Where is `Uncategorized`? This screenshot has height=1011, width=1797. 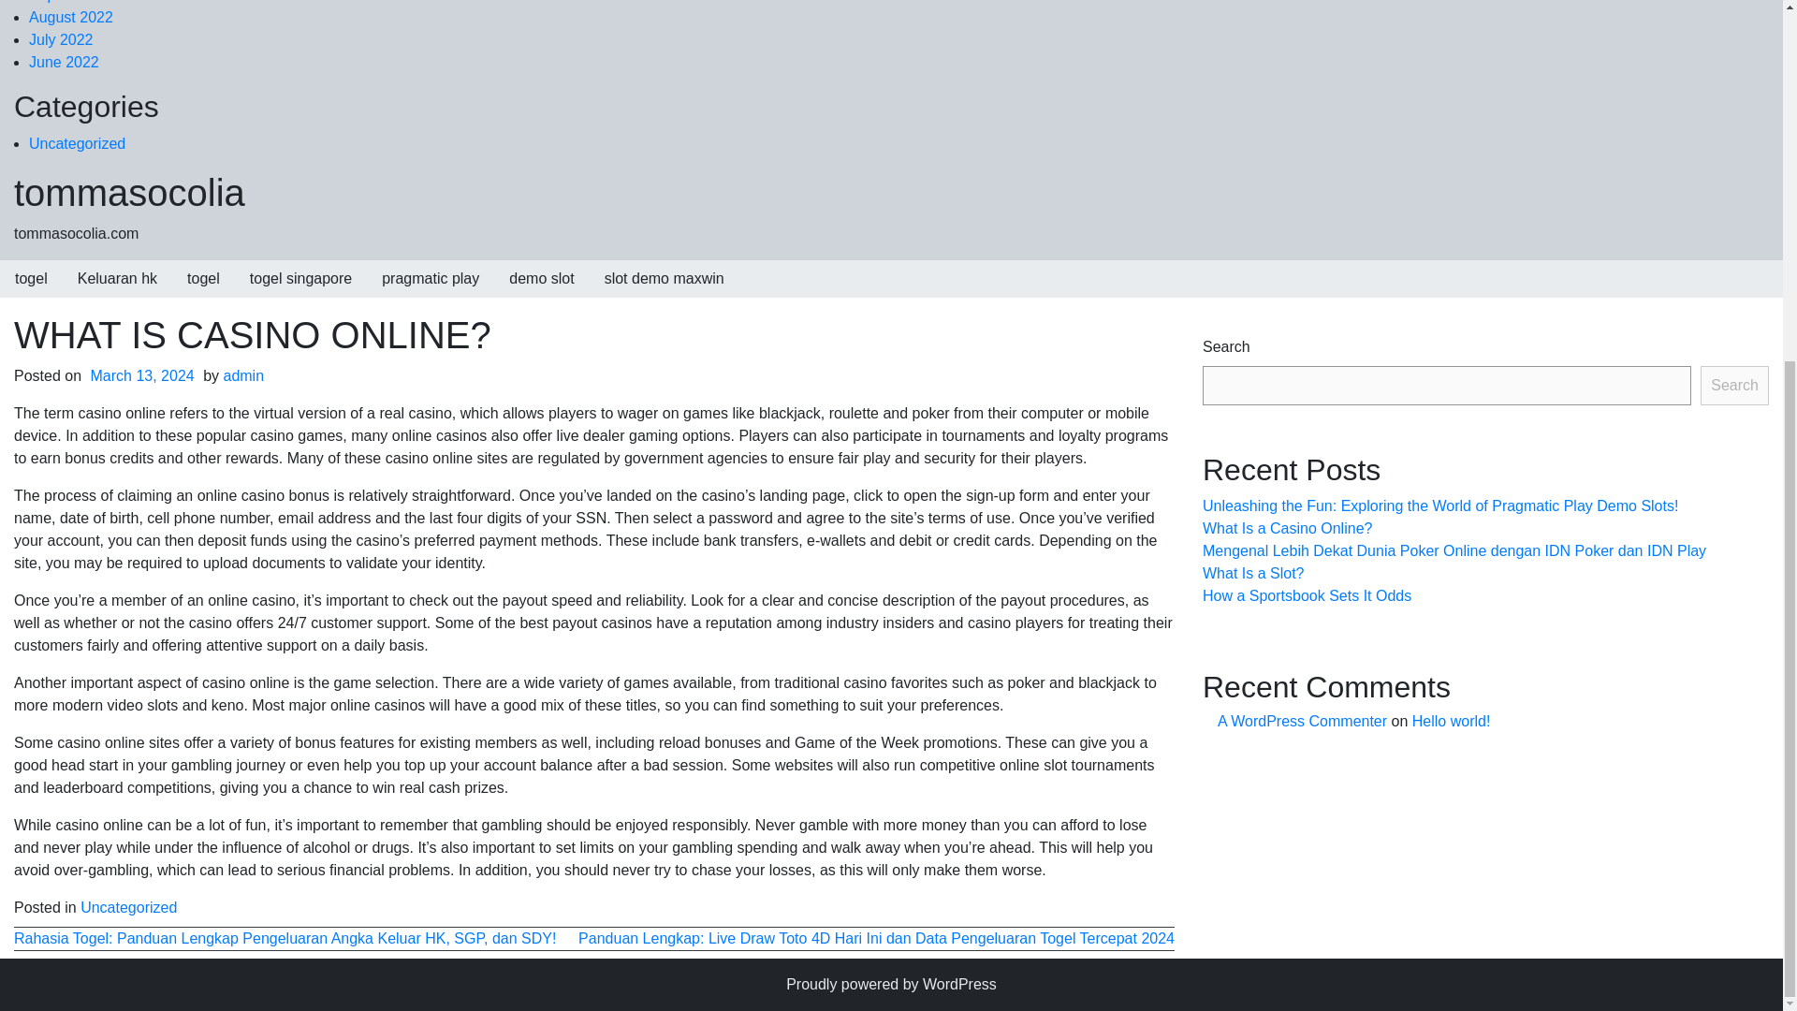 Uncategorized is located at coordinates (77, 143).